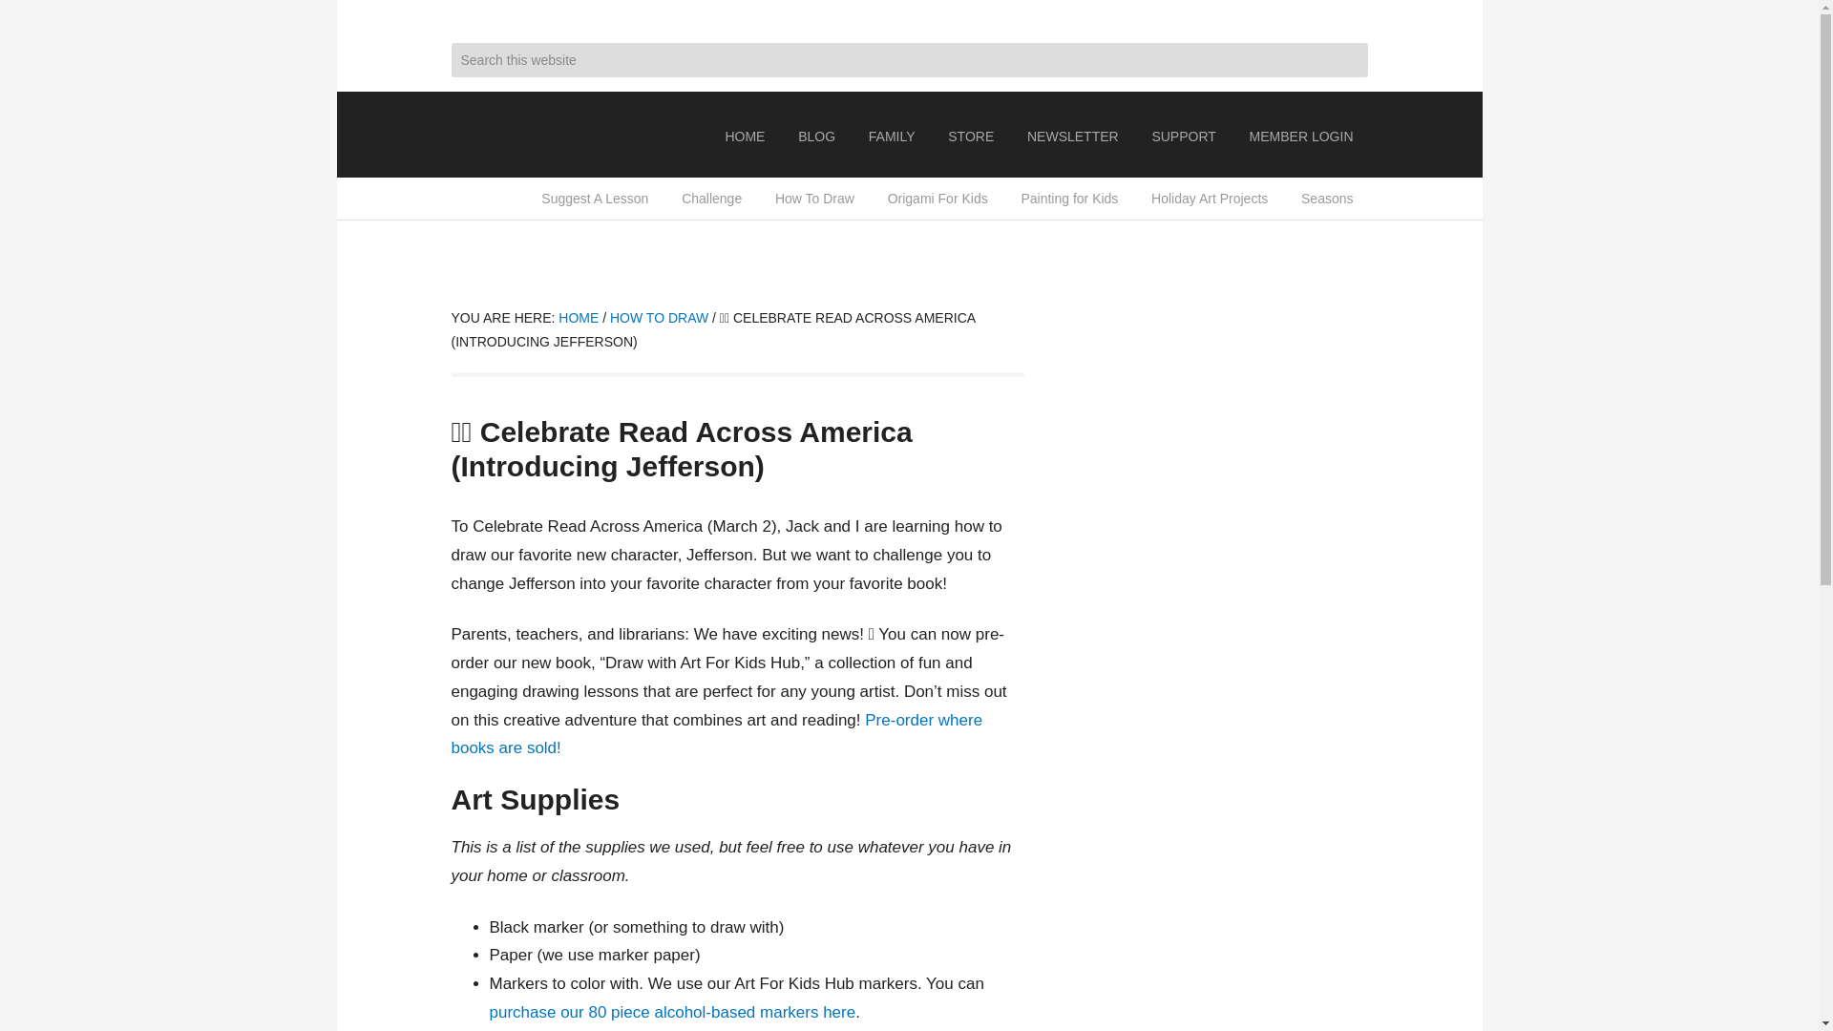 Image resolution: width=1833 pixels, height=1031 pixels. Describe the element at coordinates (546, 134) in the screenshot. I see `ART FOR KIDS HUB` at that location.